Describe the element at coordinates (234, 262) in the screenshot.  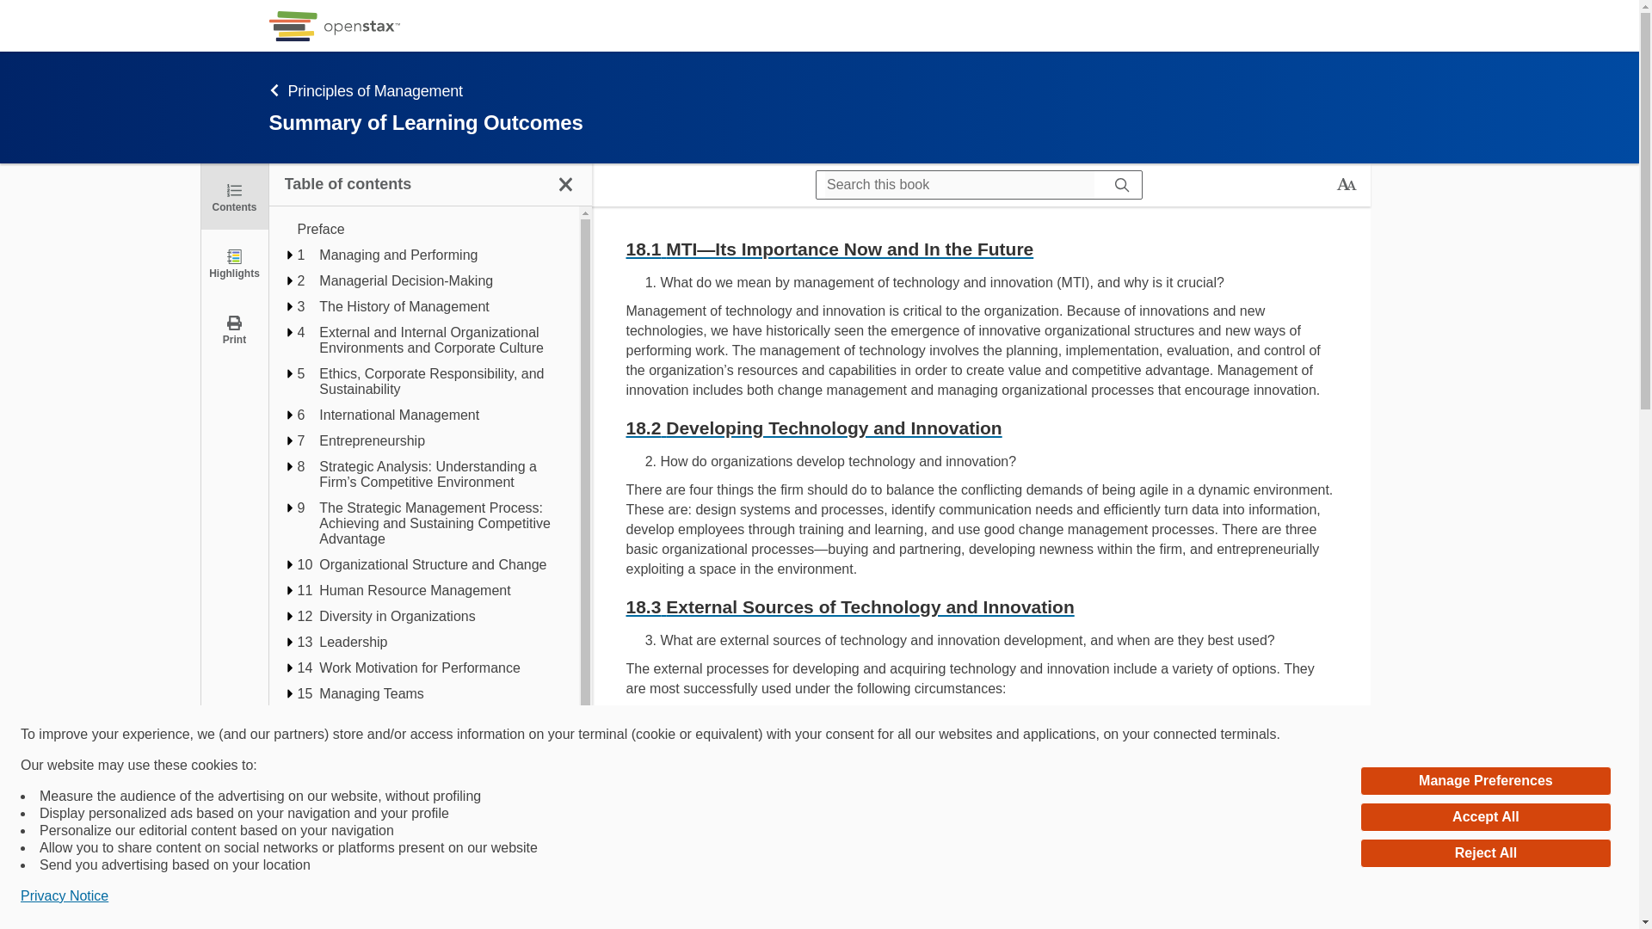
I see `Highlights` at that location.